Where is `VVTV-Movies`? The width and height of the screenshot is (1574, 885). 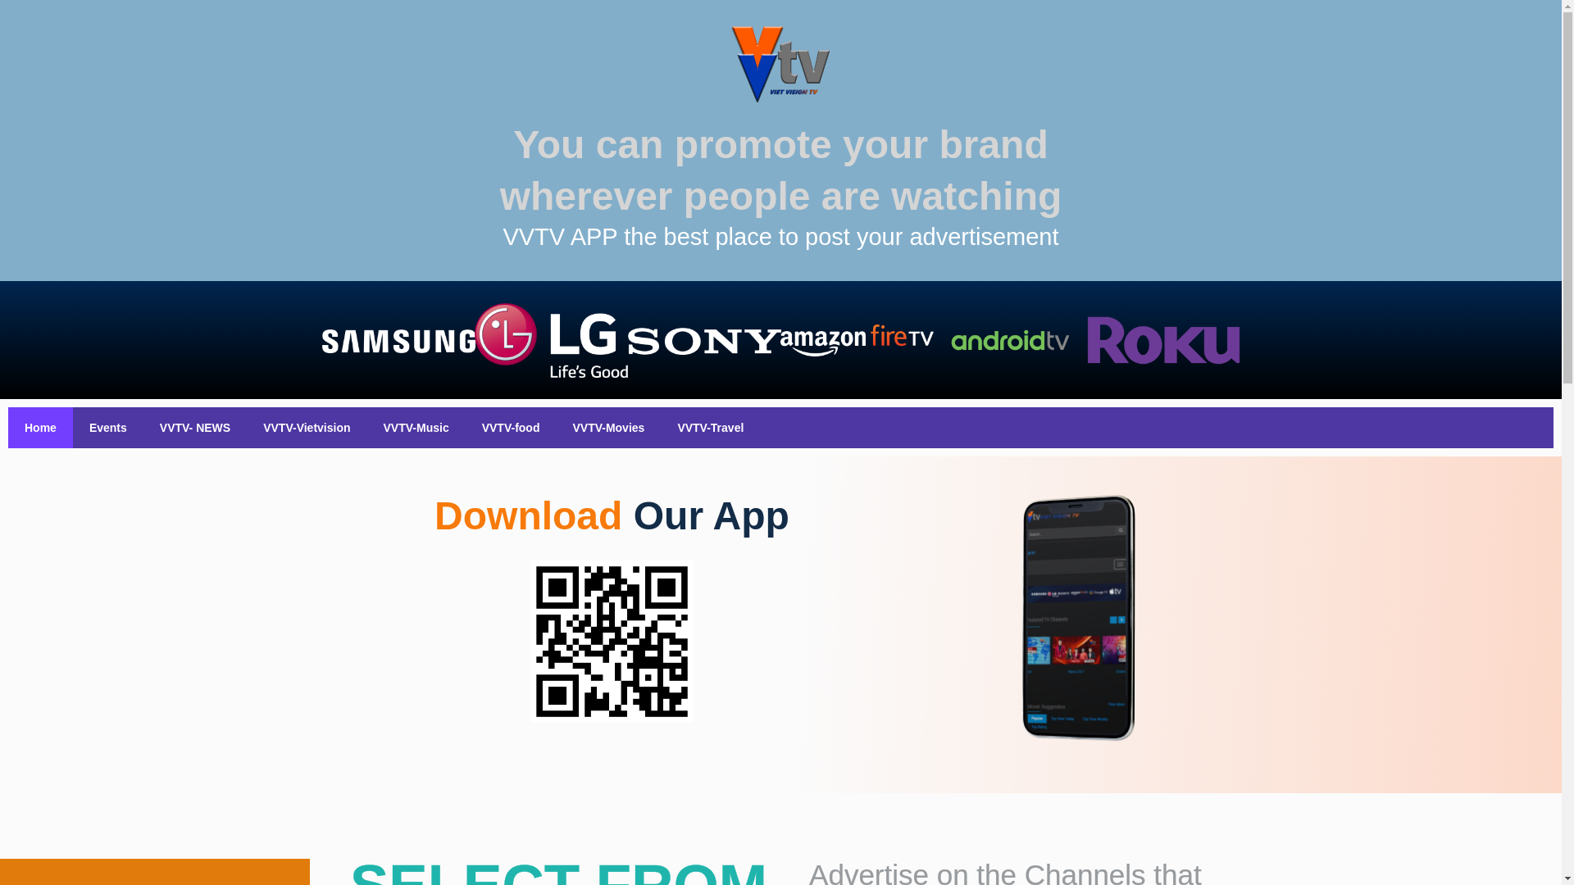
VVTV-Movies is located at coordinates (608, 427).